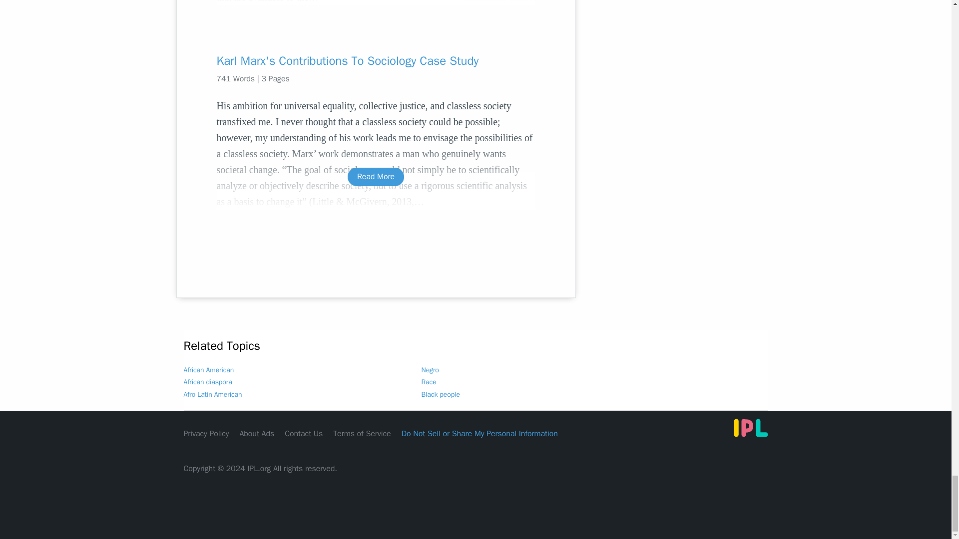  What do you see at coordinates (441, 394) in the screenshot?
I see `Black people` at bounding box center [441, 394].